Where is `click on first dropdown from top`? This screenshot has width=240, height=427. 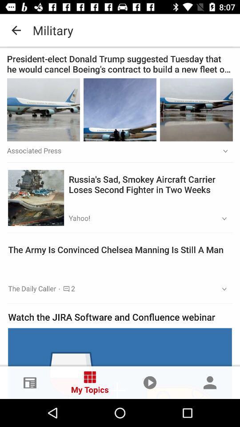 click on first dropdown from top is located at coordinates (222, 152).